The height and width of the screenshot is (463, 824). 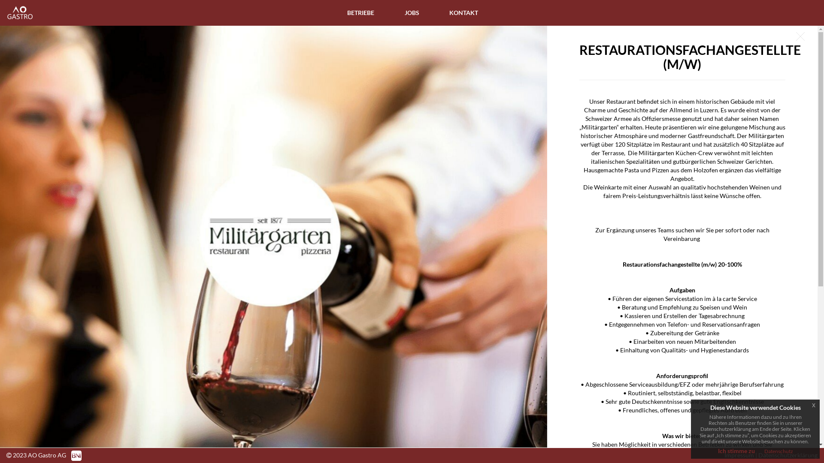 What do you see at coordinates (736, 451) in the screenshot?
I see `Ich stimme zu` at bounding box center [736, 451].